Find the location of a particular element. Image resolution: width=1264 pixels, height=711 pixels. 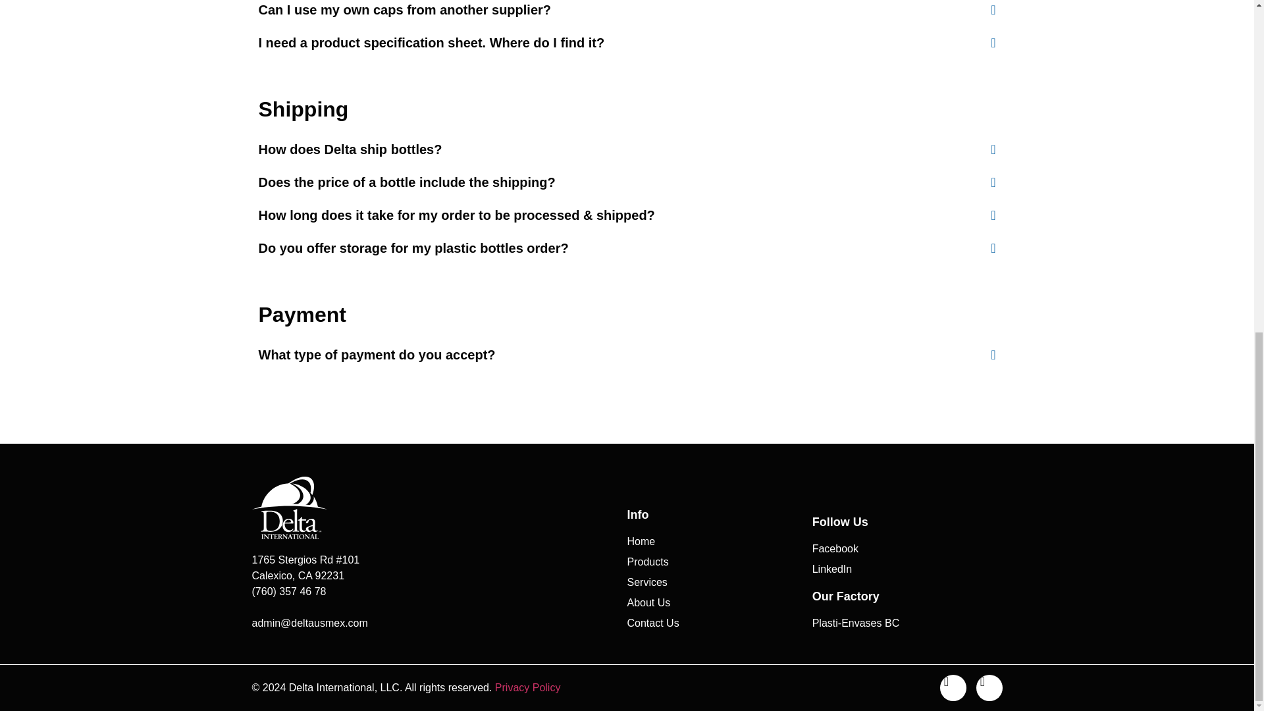

Plasti-Envases BC is located at coordinates (906, 623).